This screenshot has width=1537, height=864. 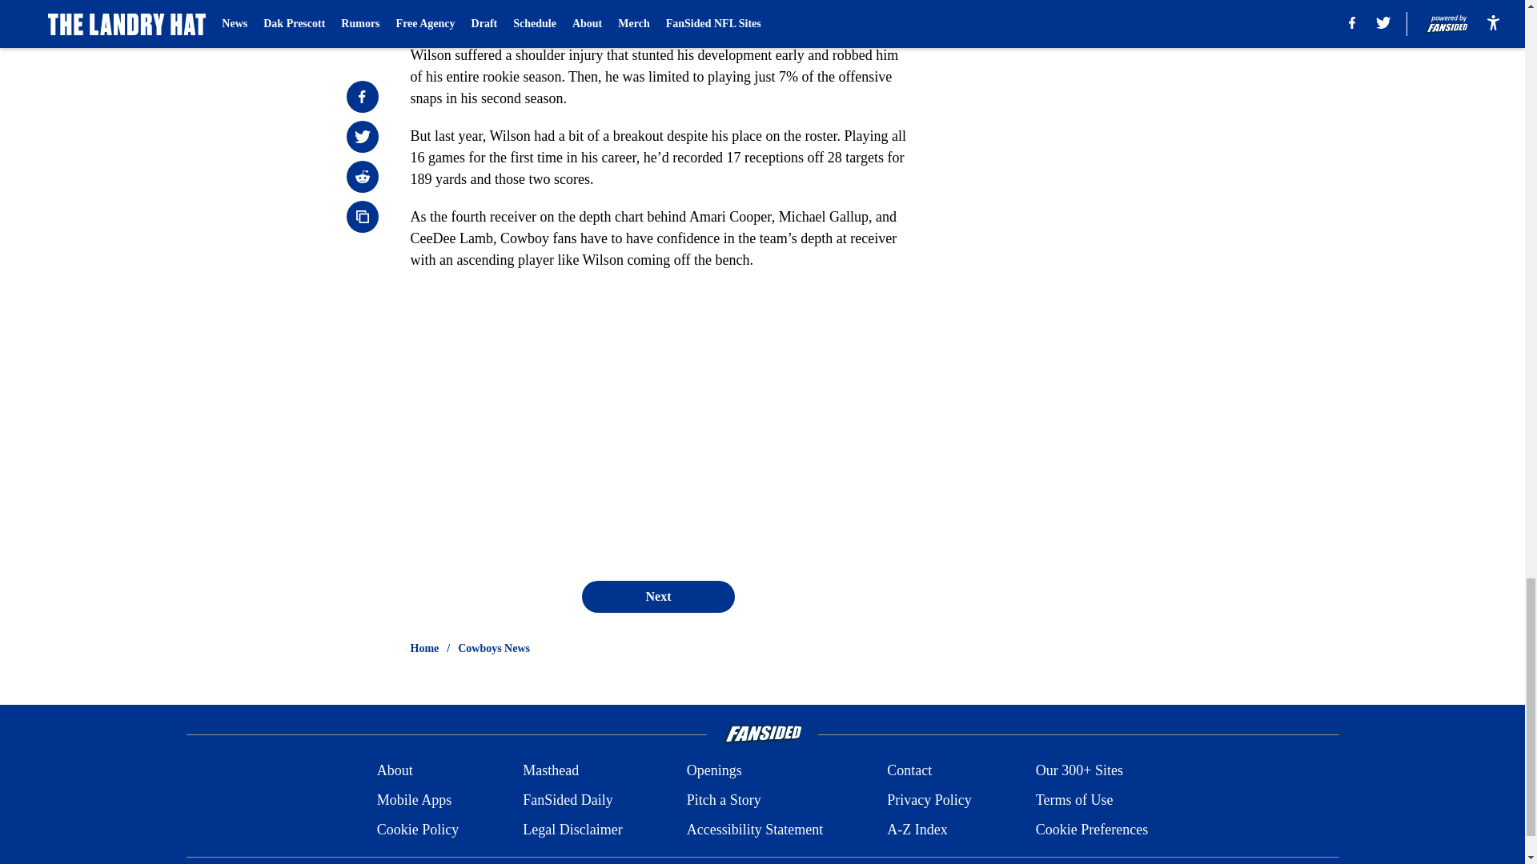 What do you see at coordinates (657, 596) in the screenshot?
I see `Next` at bounding box center [657, 596].